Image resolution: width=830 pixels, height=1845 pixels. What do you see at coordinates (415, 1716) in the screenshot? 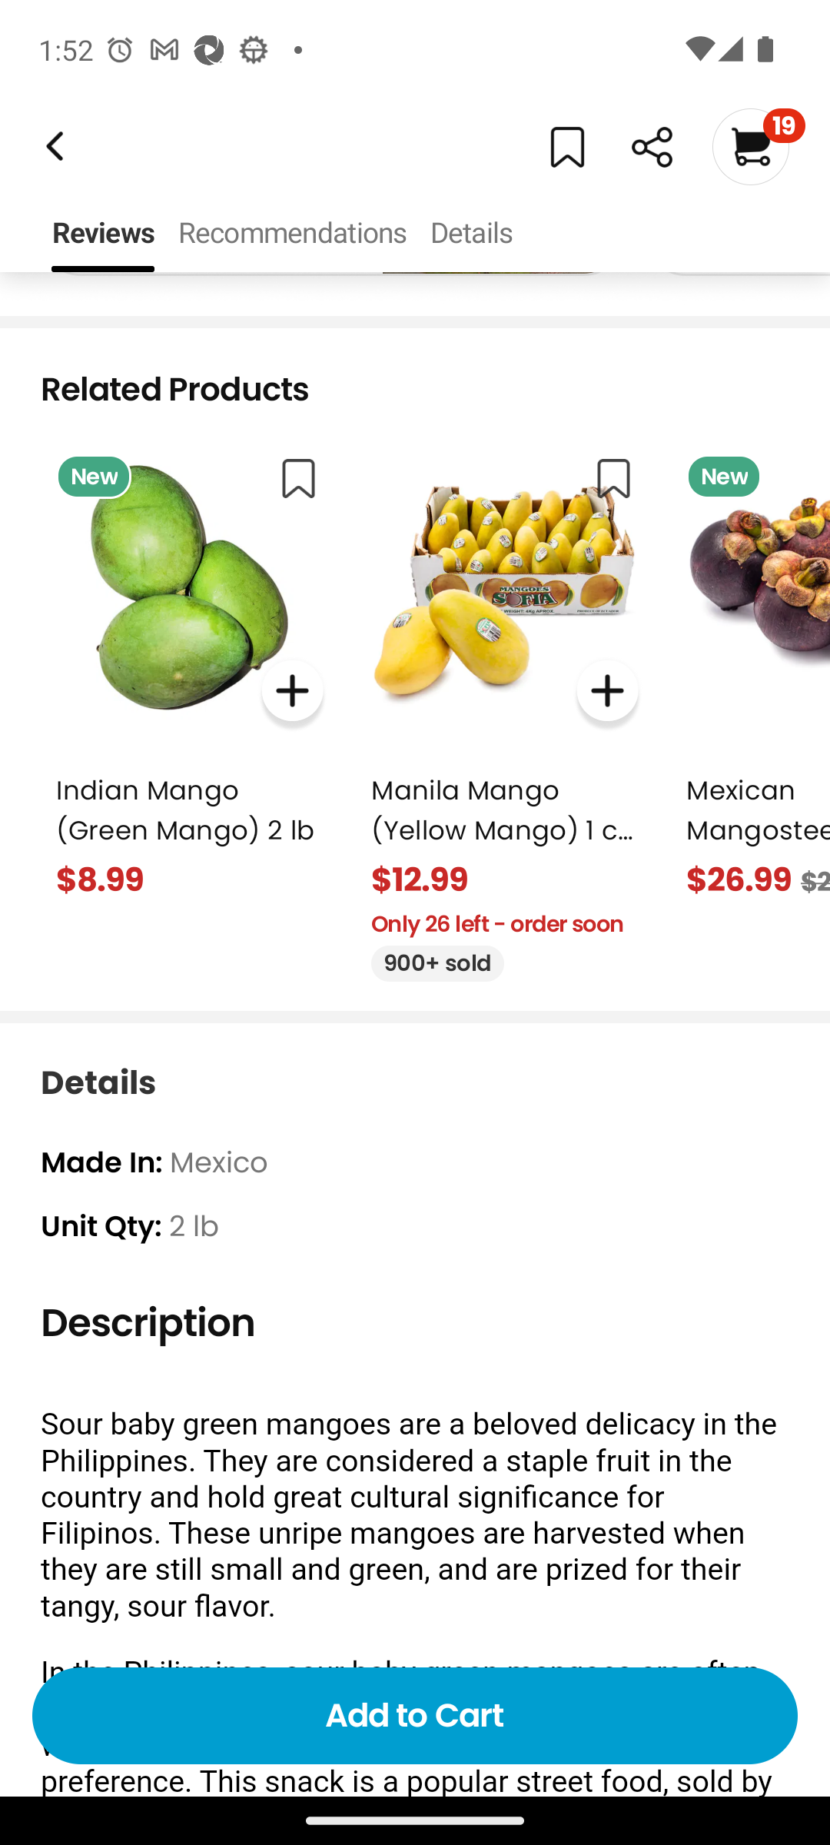
I see `Add to Cart` at bounding box center [415, 1716].